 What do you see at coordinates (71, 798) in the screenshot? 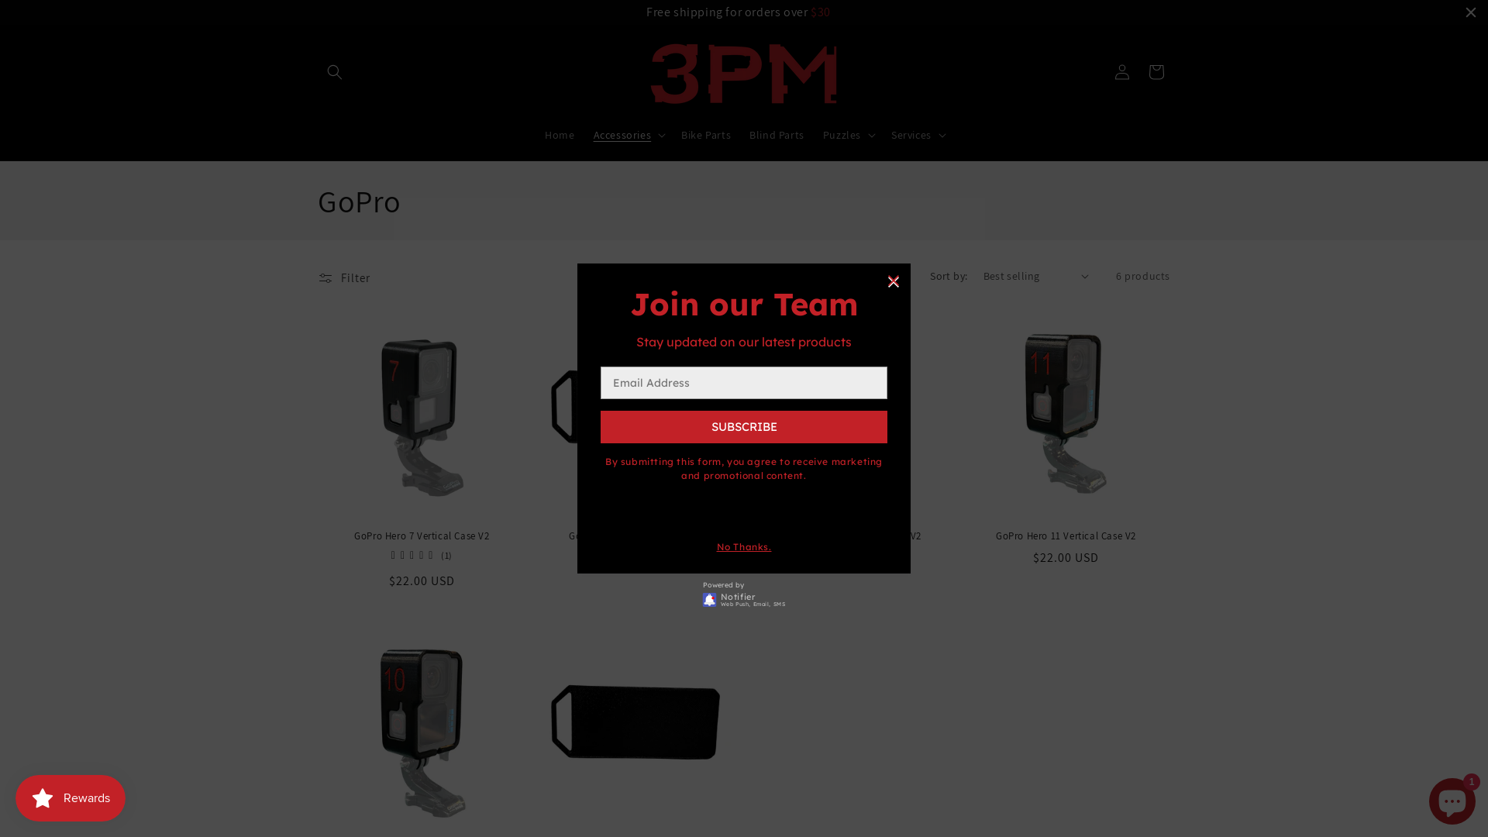
I see `Smile.io Rewards Program Launcher` at bounding box center [71, 798].